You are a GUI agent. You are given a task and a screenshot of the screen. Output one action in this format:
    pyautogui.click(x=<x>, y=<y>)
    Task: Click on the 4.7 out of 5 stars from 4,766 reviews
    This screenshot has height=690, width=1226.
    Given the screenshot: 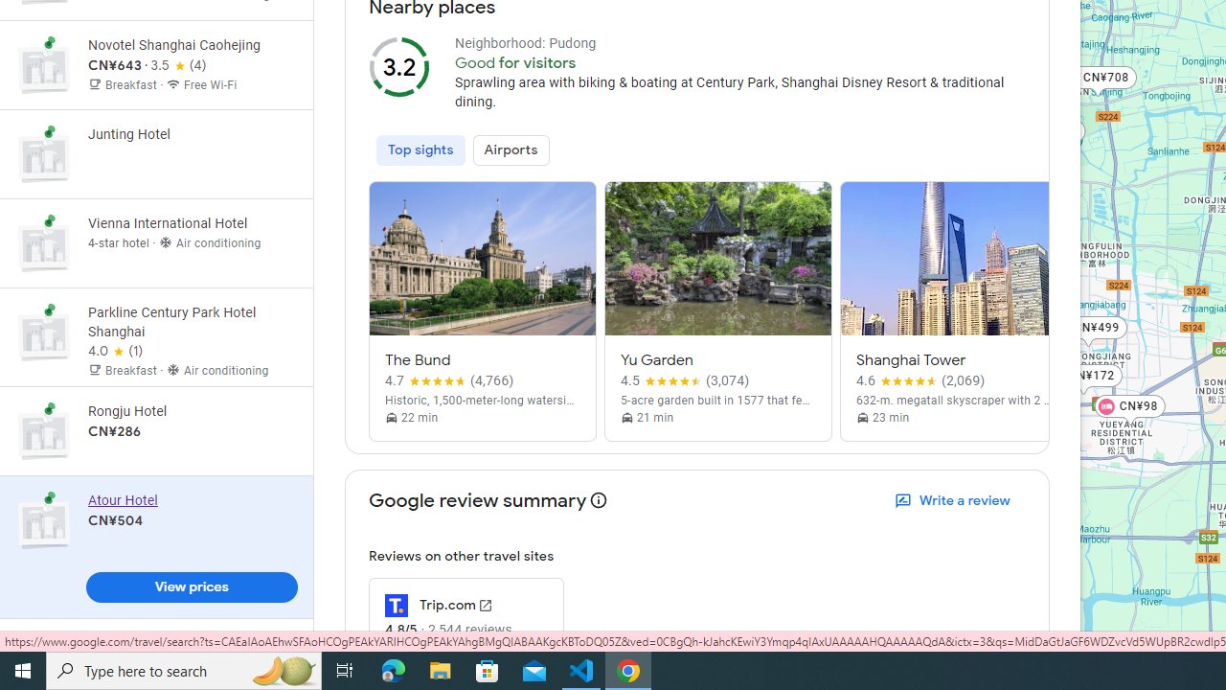 What is the action you would take?
    pyautogui.click(x=449, y=381)
    